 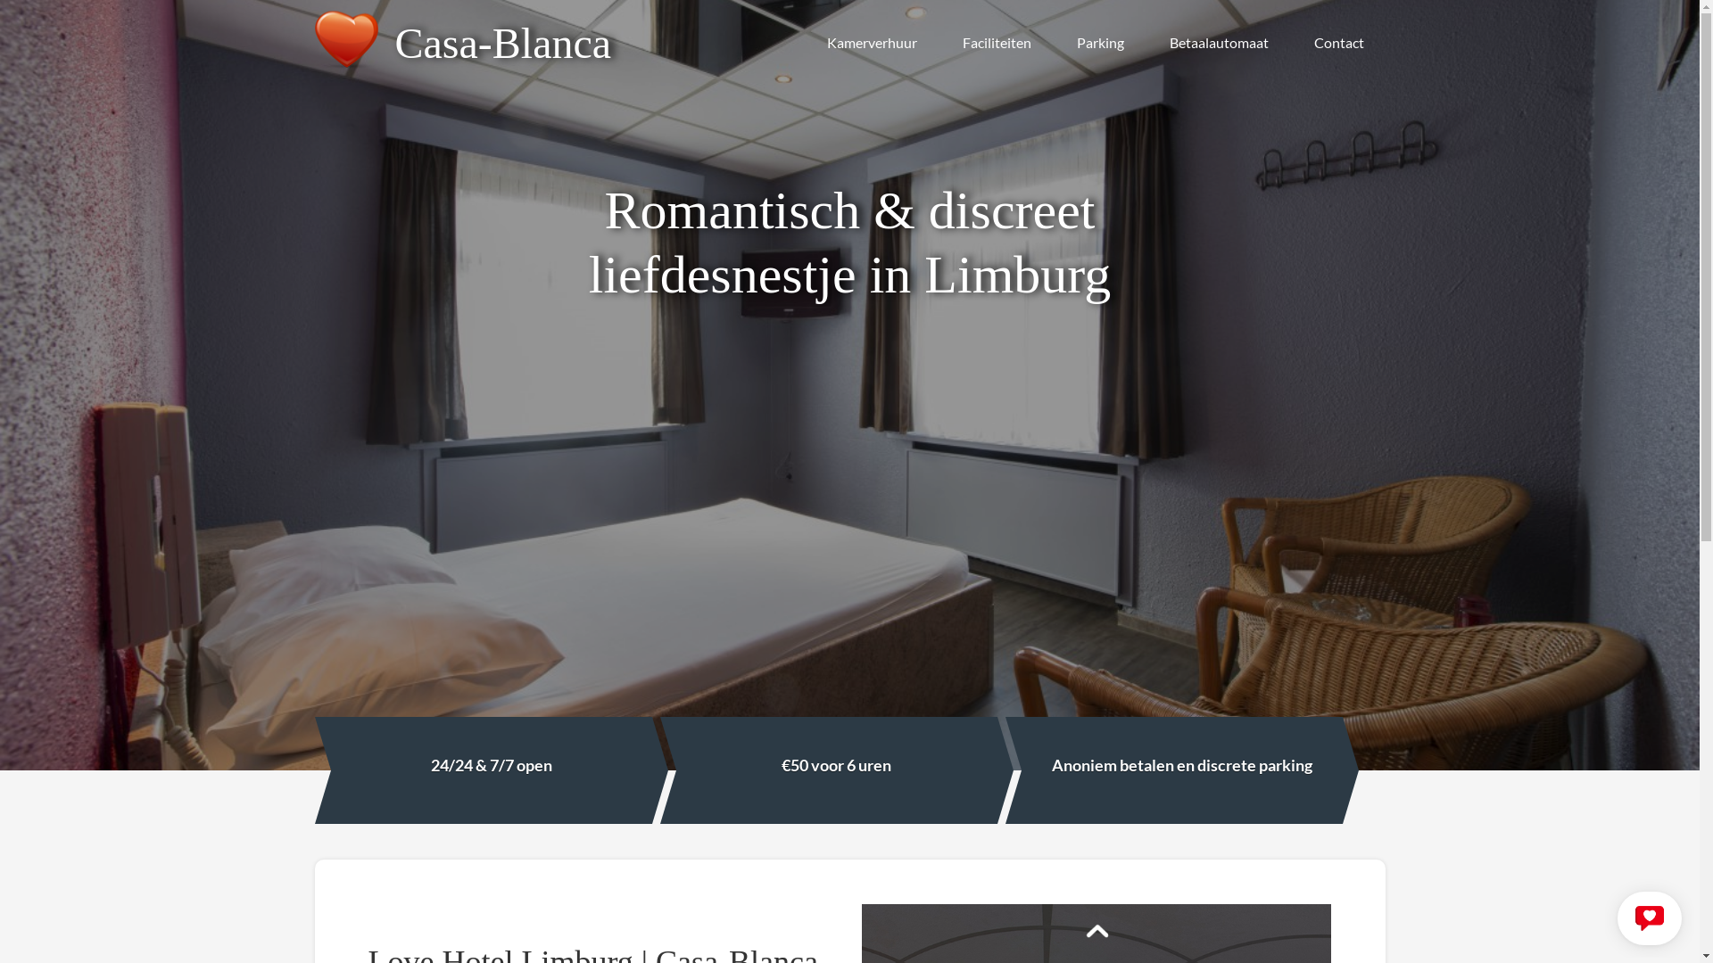 I want to click on Parking, so click(x=1099, y=43).